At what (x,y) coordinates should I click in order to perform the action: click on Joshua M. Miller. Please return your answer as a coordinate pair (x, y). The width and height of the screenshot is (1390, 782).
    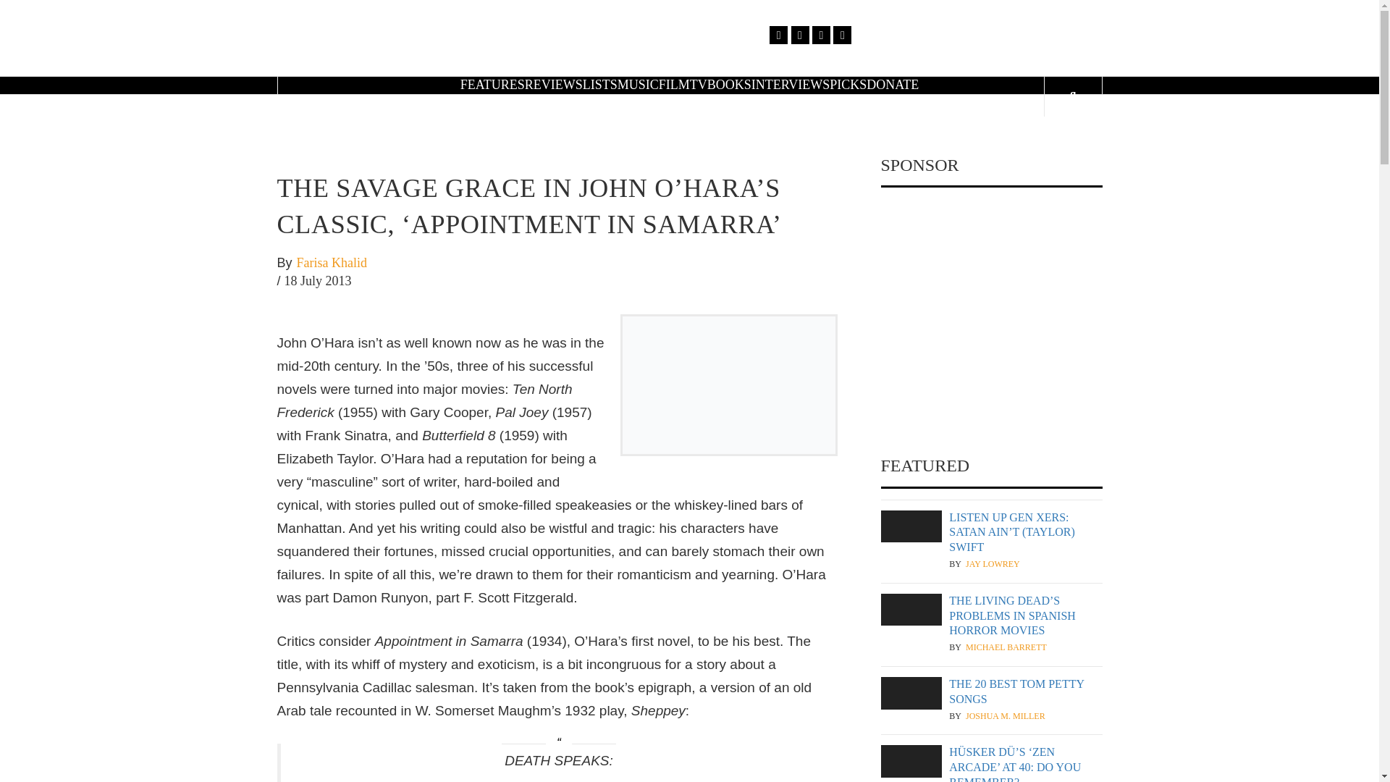
    Looking at the image, I should click on (1005, 715).